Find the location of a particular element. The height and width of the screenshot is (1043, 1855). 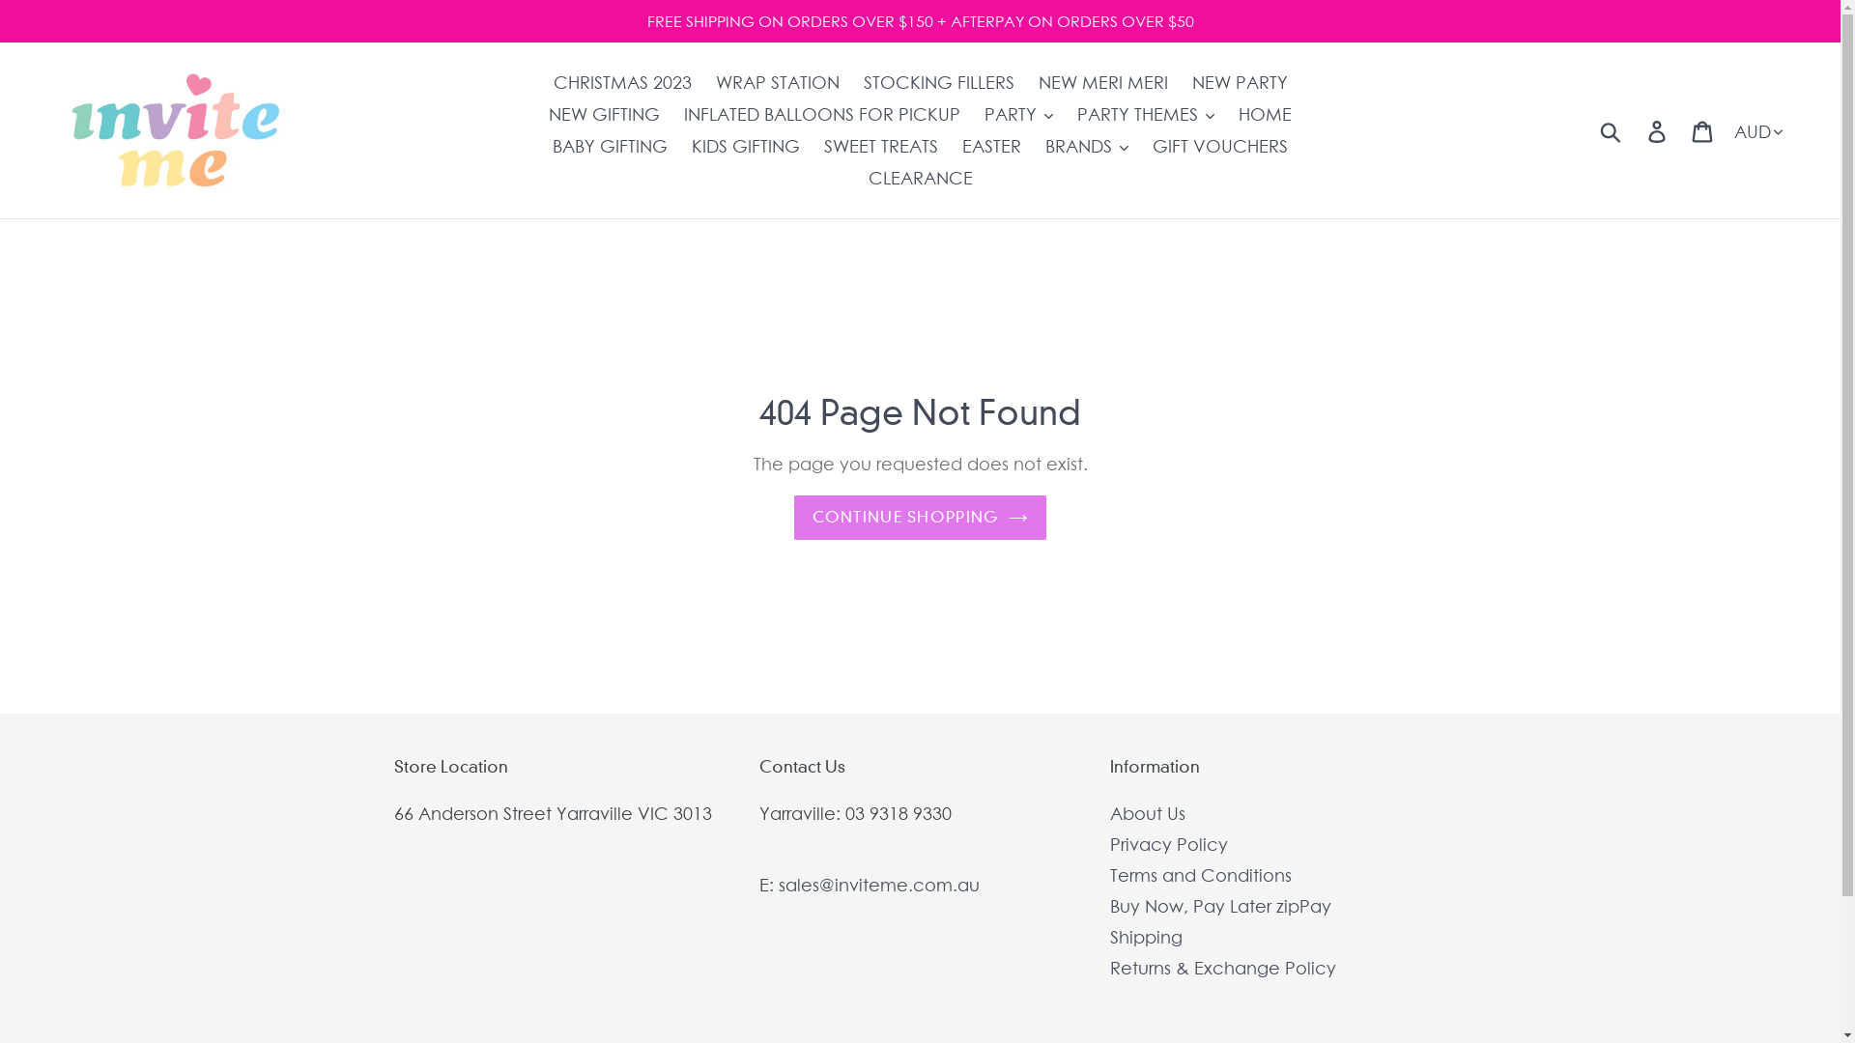

EASTER is located at coordinates (991, 147).